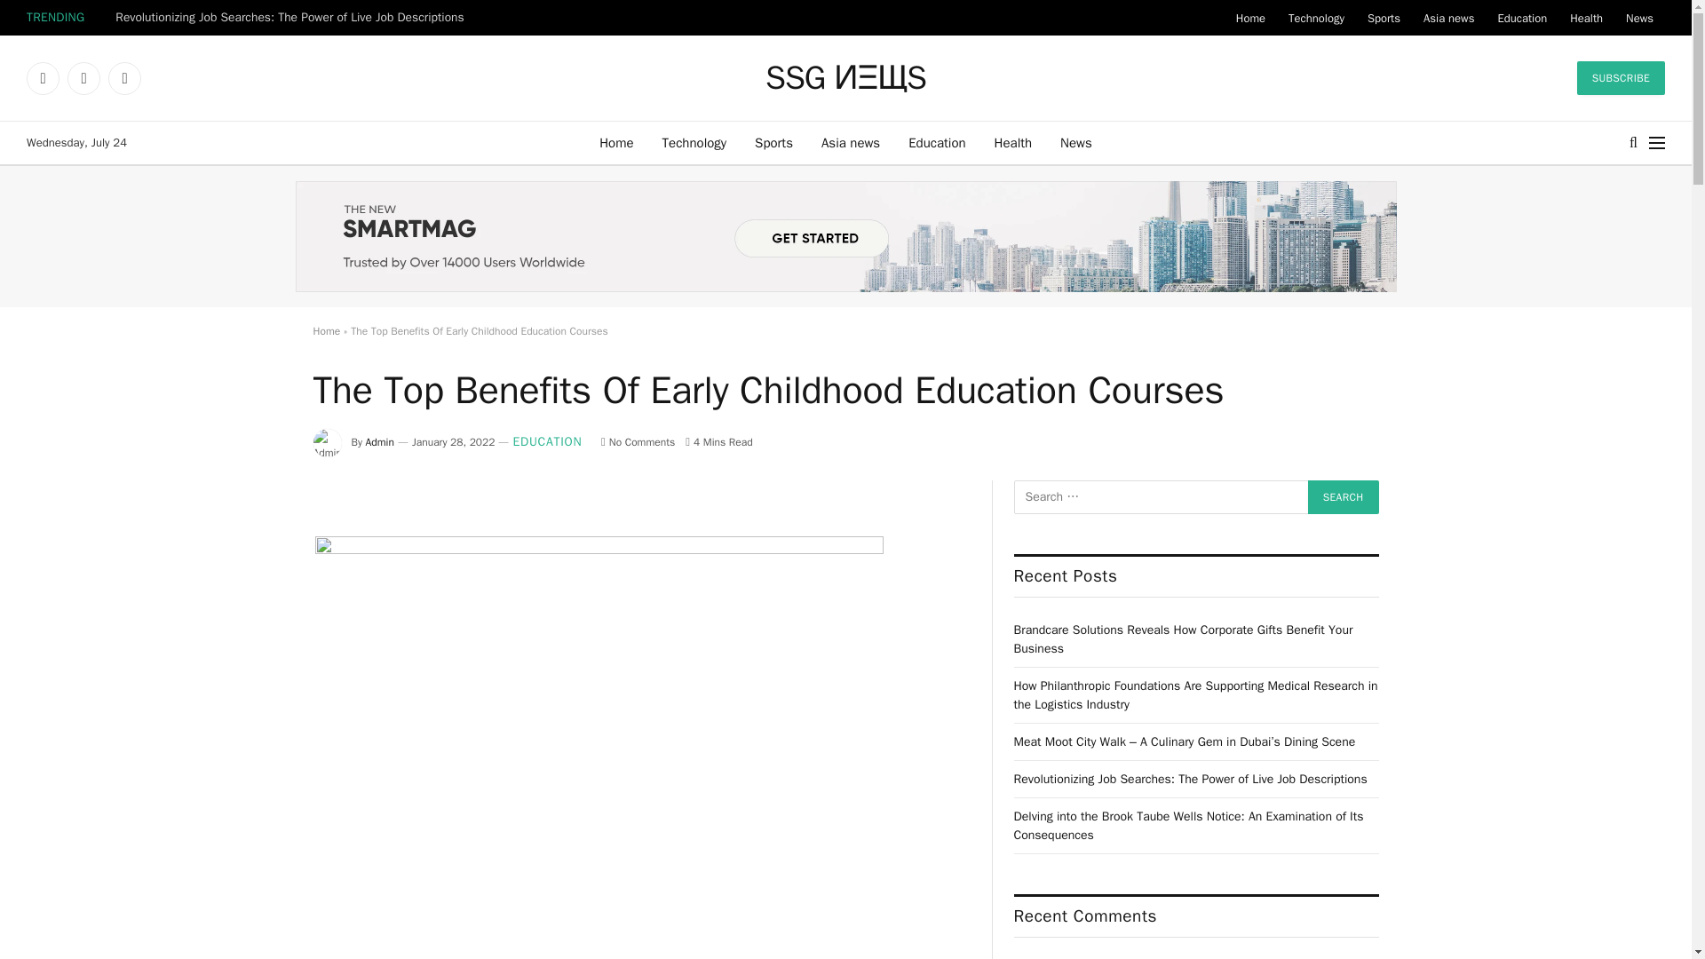  I want to click on Education, so click(1521, 18).